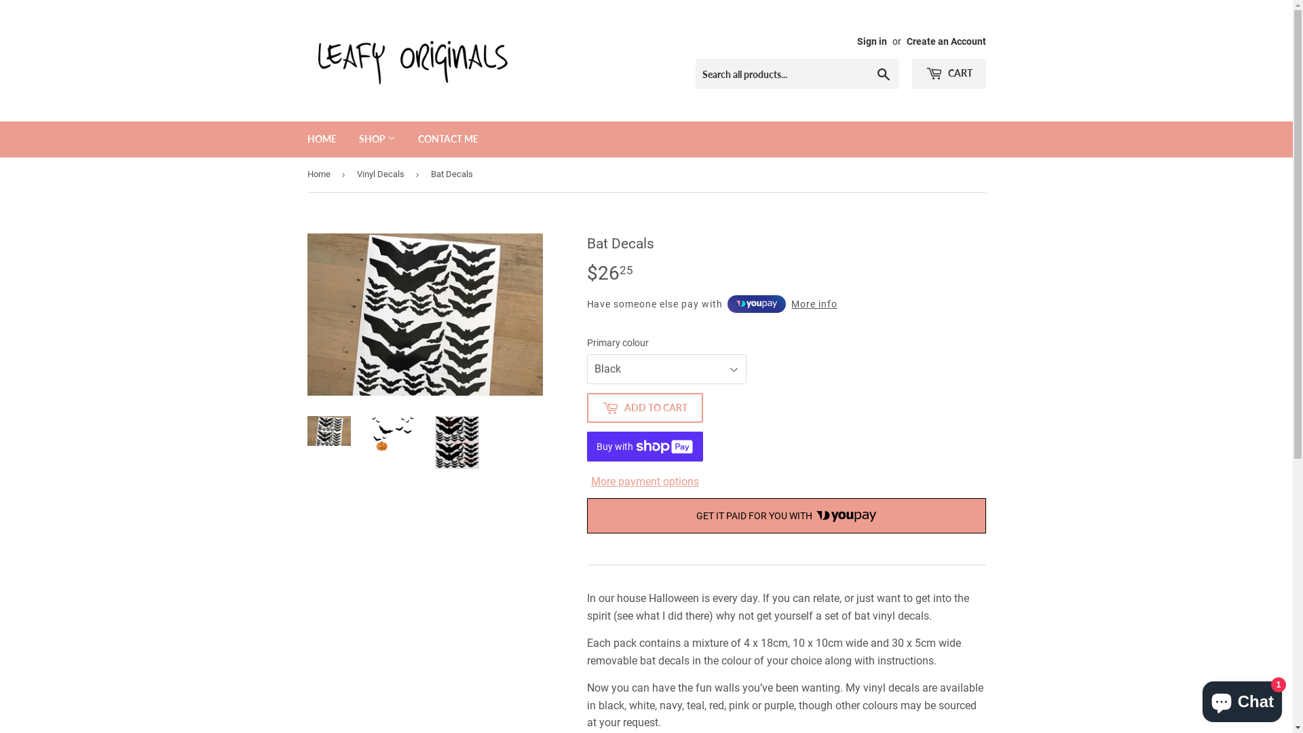  I want to click on CONTACT ME, so click(448, 139).